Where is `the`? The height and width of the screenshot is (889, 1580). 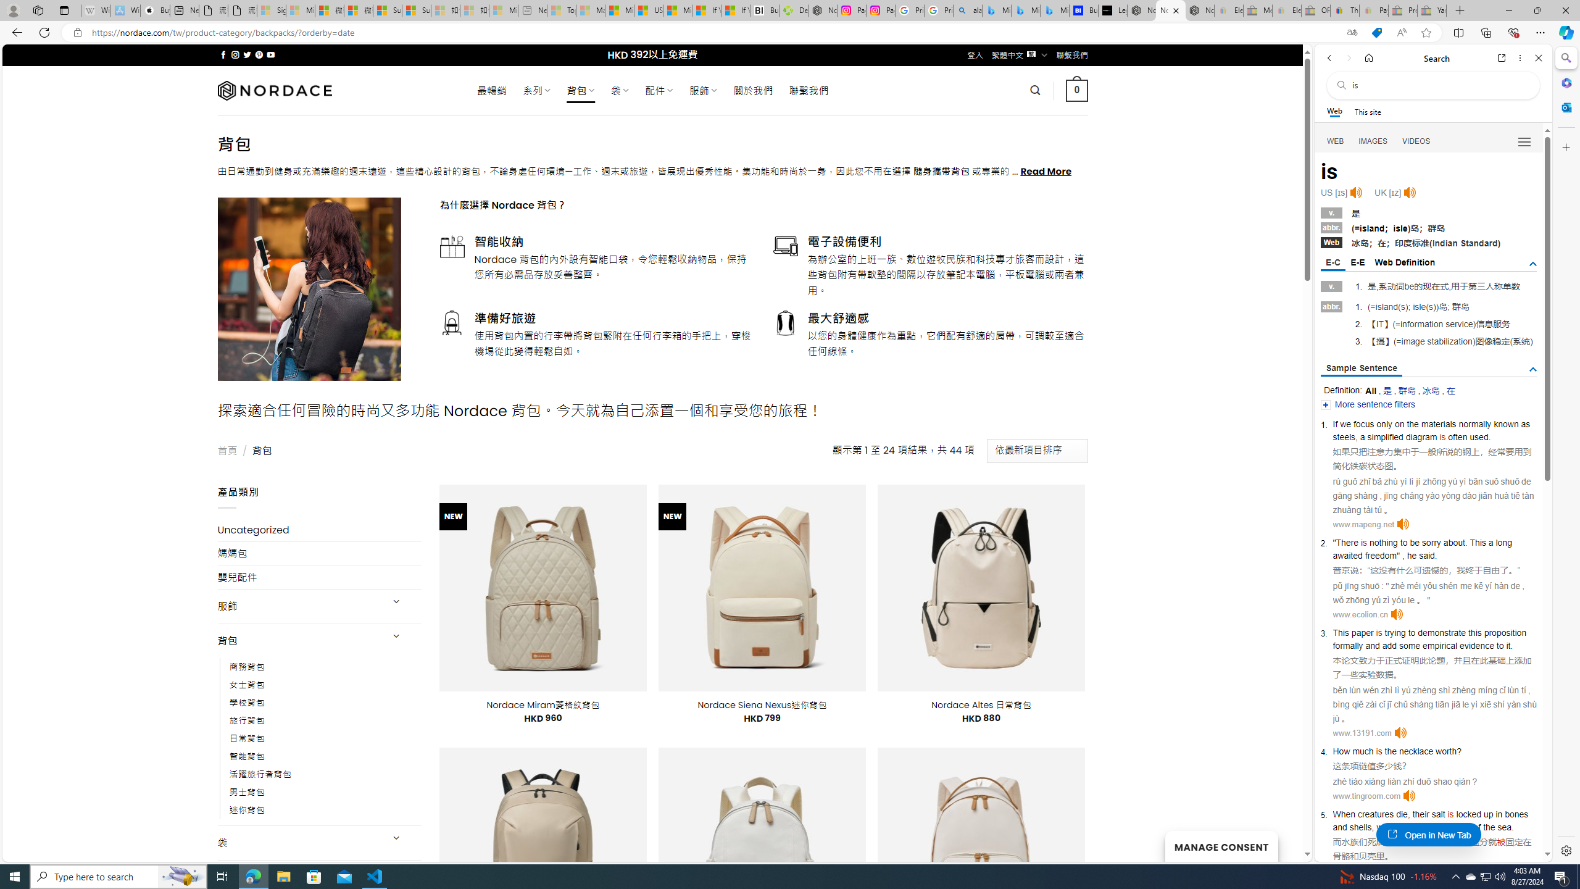
the is located at coordinates (1390, 751).